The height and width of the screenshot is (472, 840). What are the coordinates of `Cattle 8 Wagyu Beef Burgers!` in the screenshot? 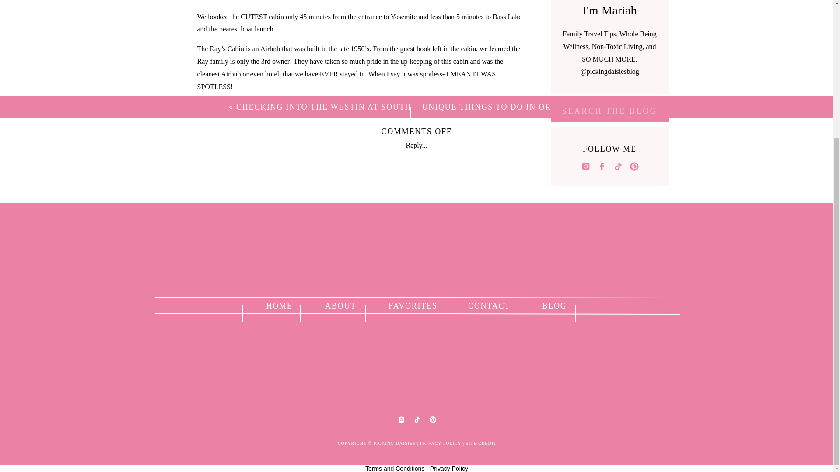 It's located at (437, 221).